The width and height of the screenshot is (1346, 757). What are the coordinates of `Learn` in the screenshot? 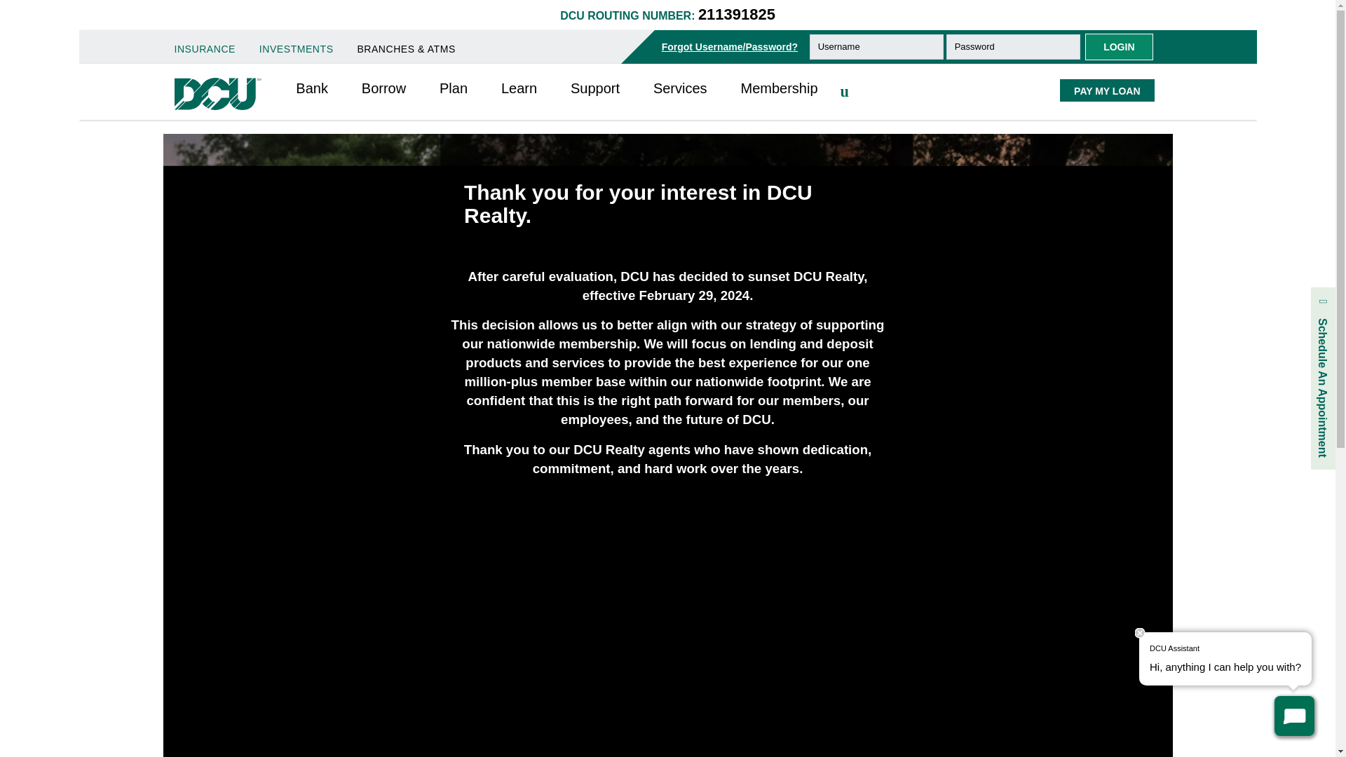 It's located at (519, 88).